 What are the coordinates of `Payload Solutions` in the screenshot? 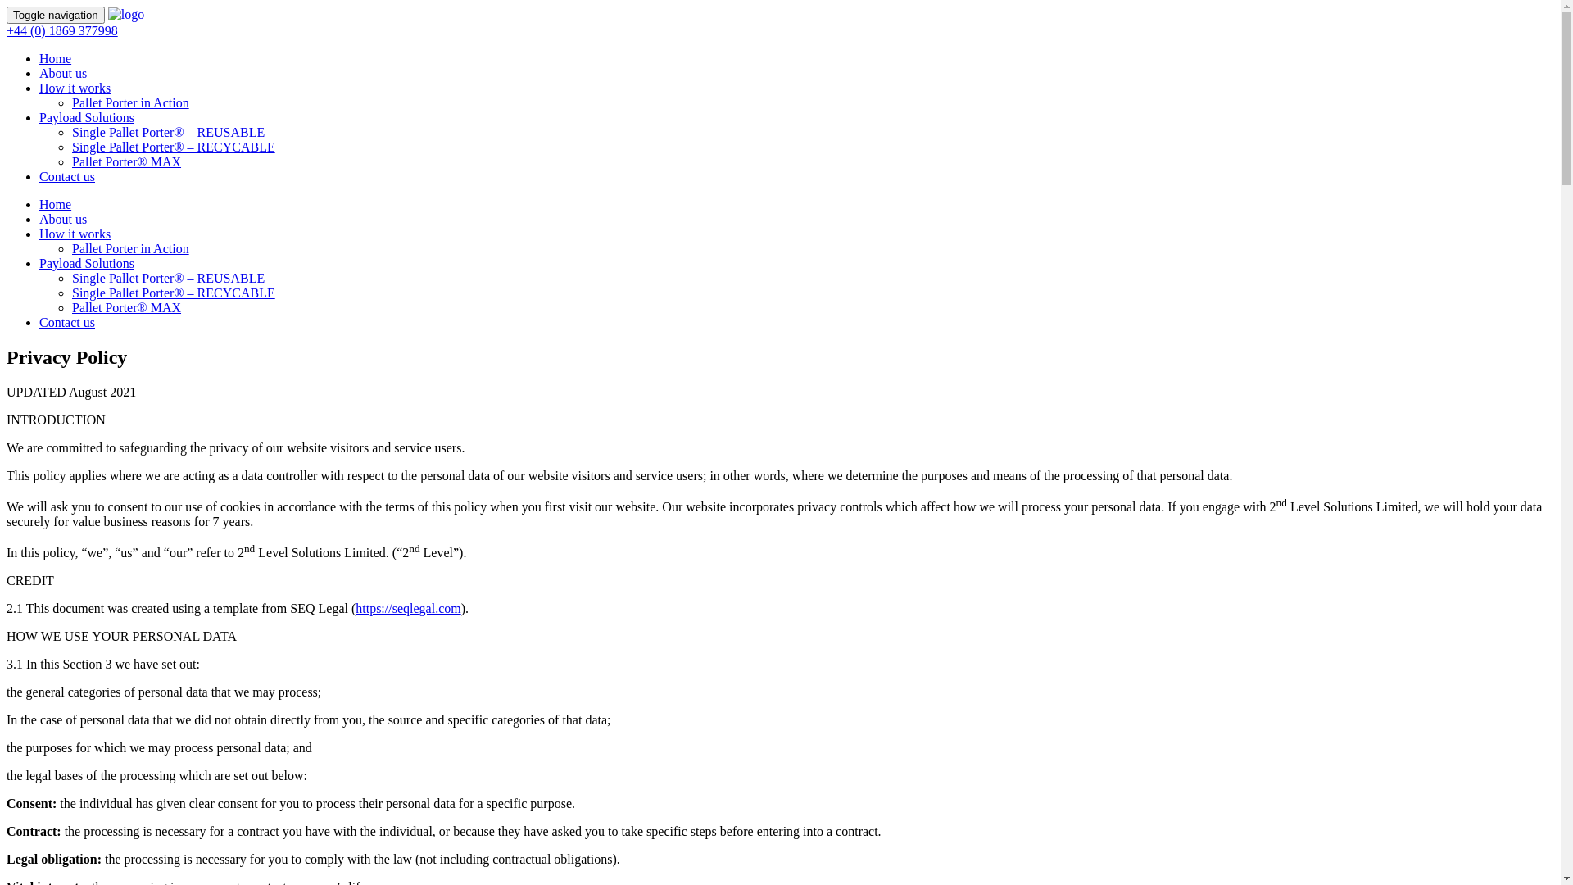 It's located at (87, 118).